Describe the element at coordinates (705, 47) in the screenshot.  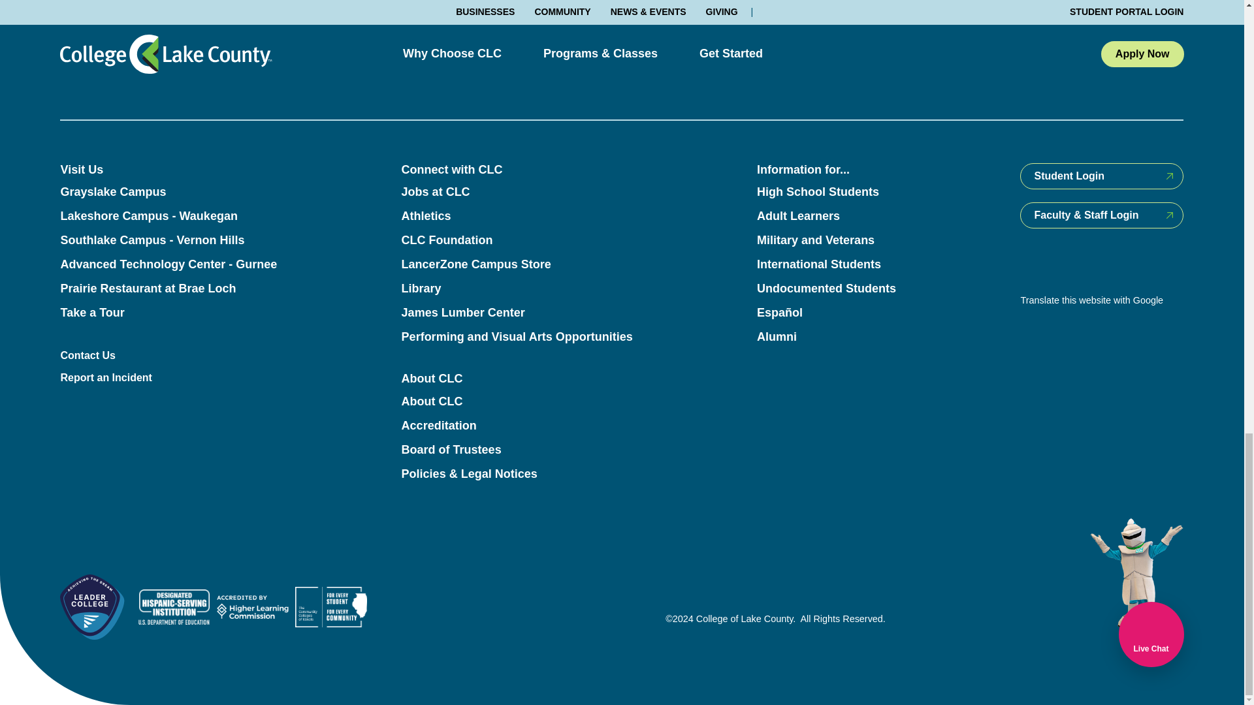
I see `Subscribe to our newsletter` at that location.